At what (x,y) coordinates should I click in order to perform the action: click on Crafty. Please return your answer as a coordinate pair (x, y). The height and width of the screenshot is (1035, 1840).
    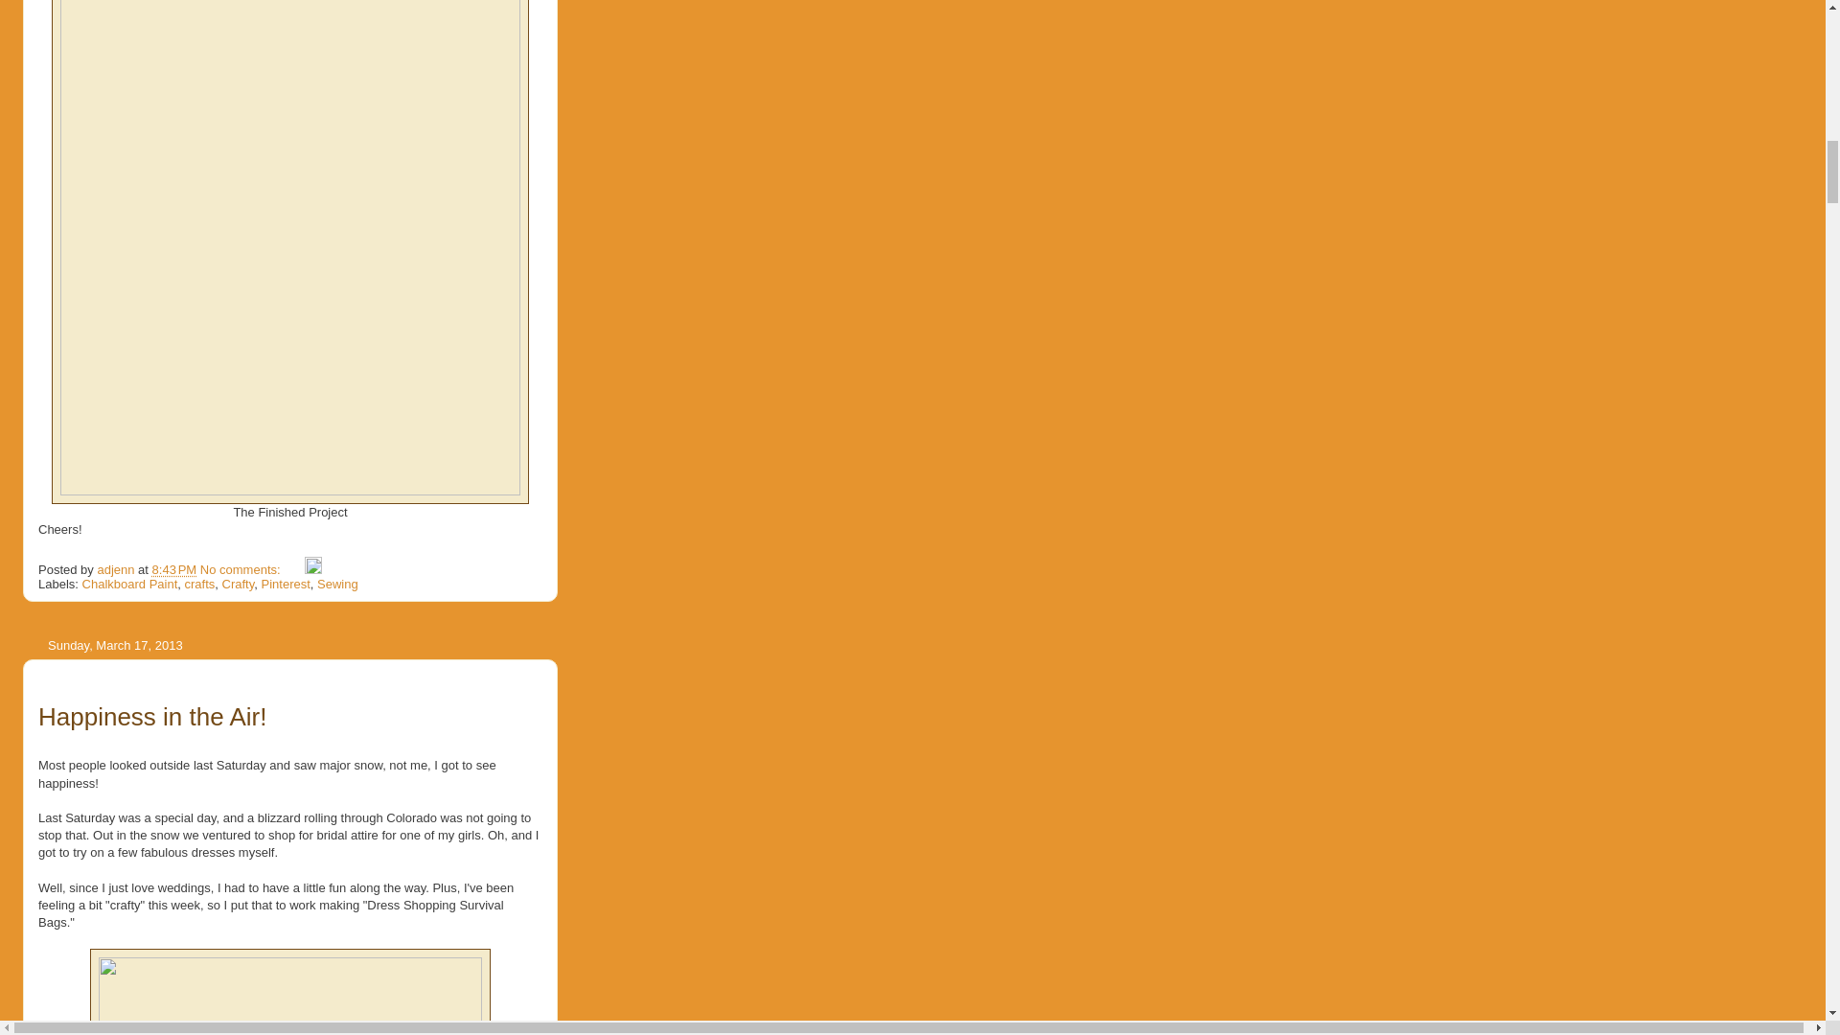
    Looking at the image, I should click on (239, 583).